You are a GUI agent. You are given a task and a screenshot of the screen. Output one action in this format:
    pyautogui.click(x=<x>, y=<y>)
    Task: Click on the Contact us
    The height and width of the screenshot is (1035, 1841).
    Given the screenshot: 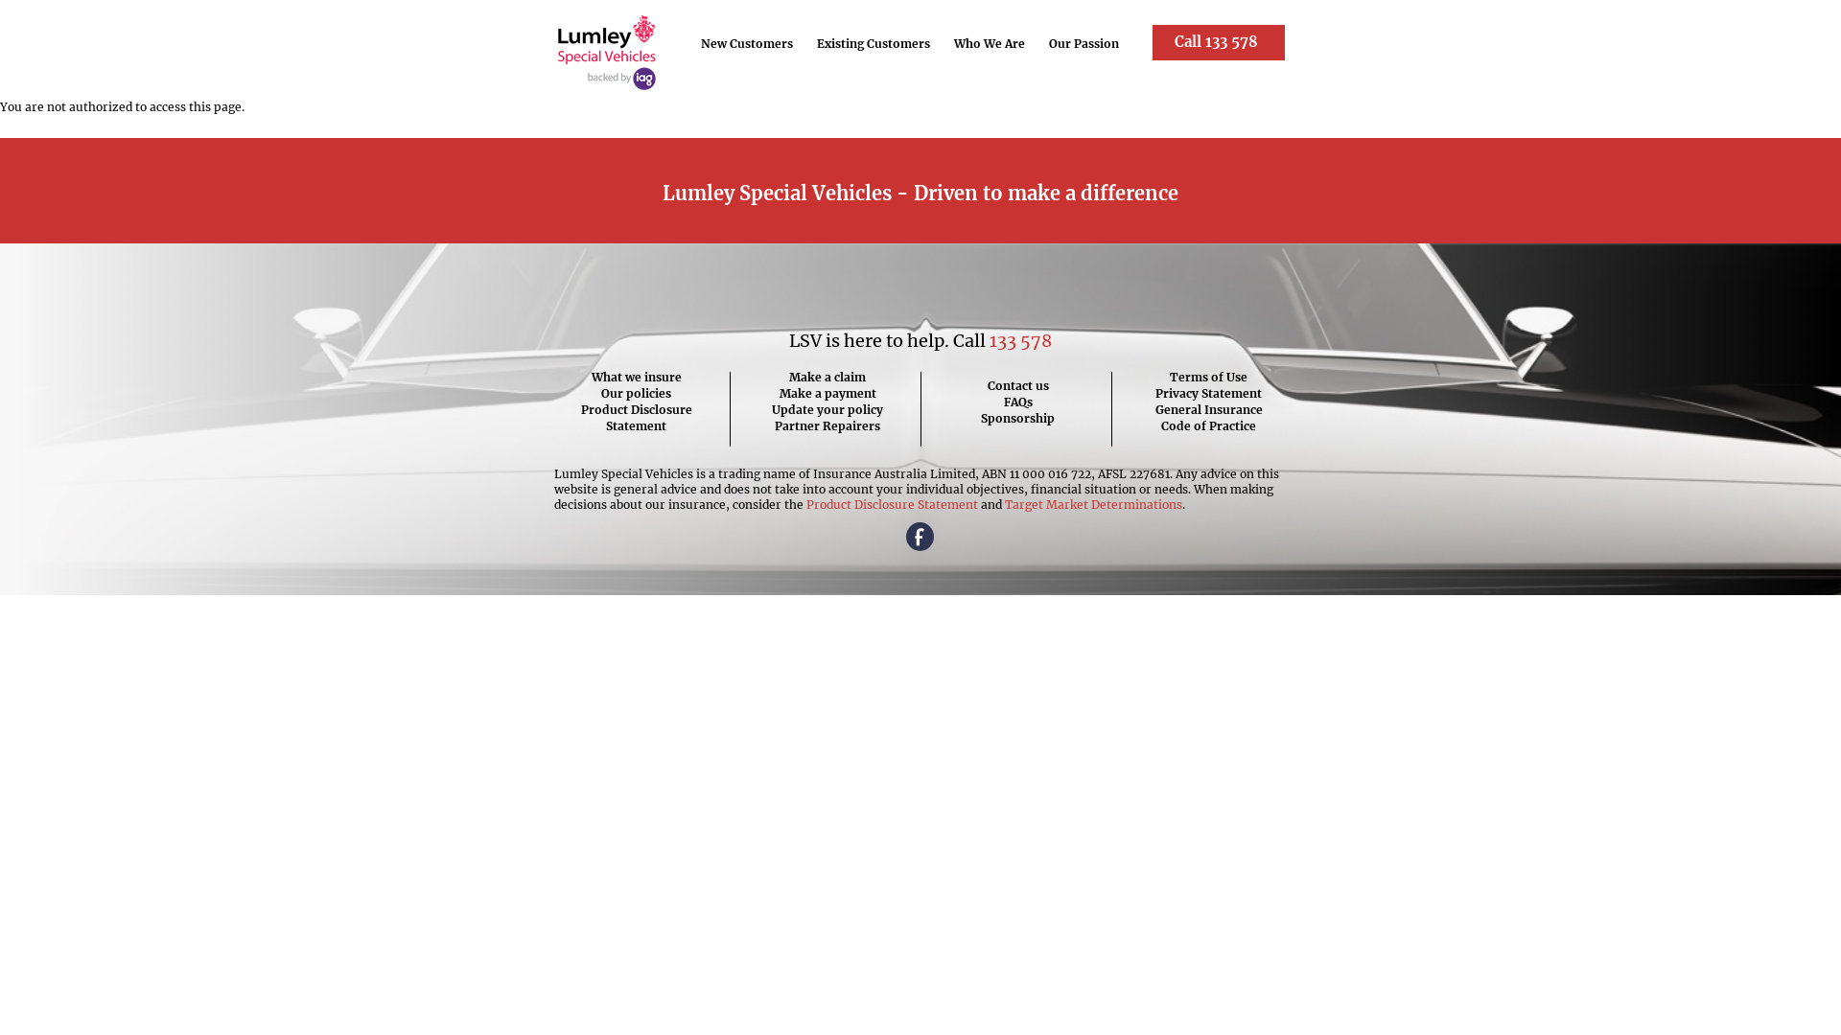 What is the action you would take?
    pyautogui.click(x=1018, y=385)
    